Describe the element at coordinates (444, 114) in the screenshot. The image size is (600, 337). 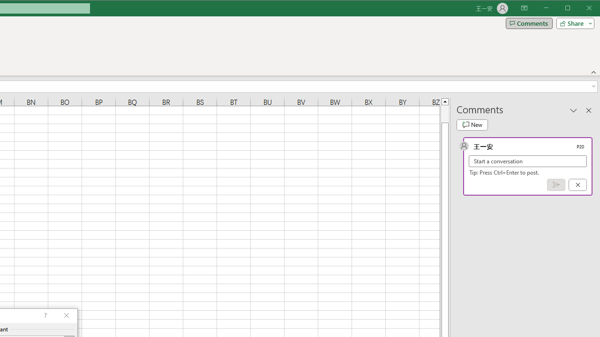
I see `Page up` at that location.